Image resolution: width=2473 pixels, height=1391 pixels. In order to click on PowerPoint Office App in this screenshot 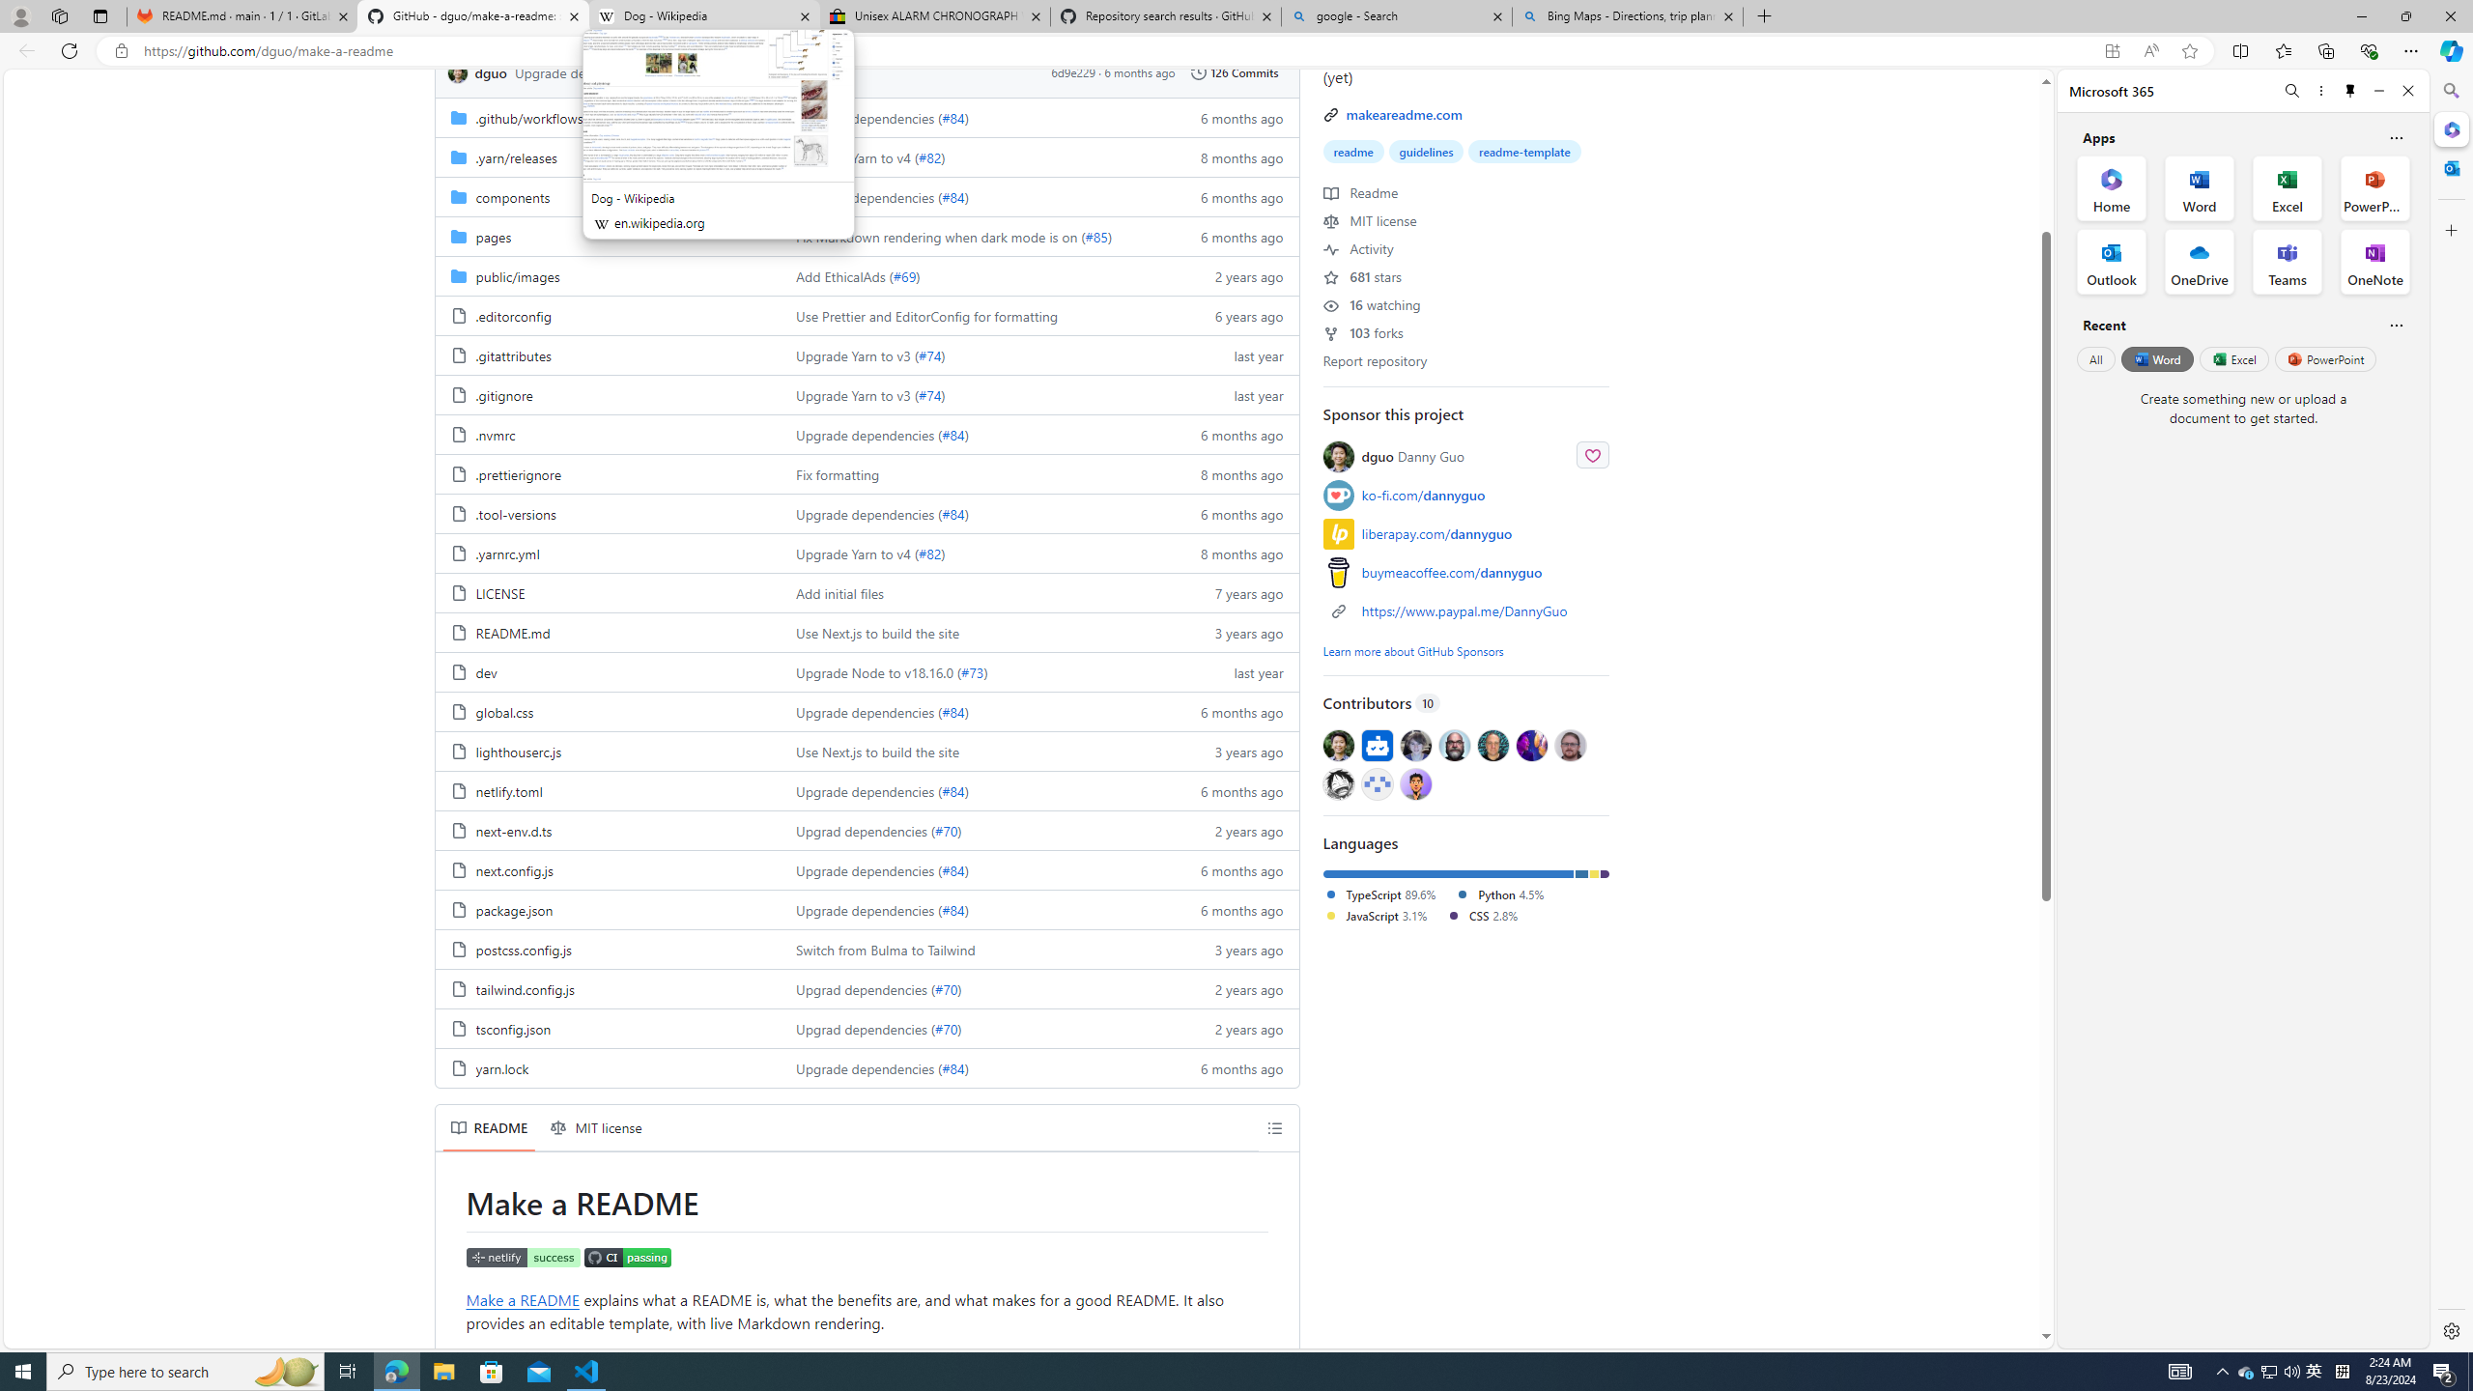, I will do `click(2374, 187)`.